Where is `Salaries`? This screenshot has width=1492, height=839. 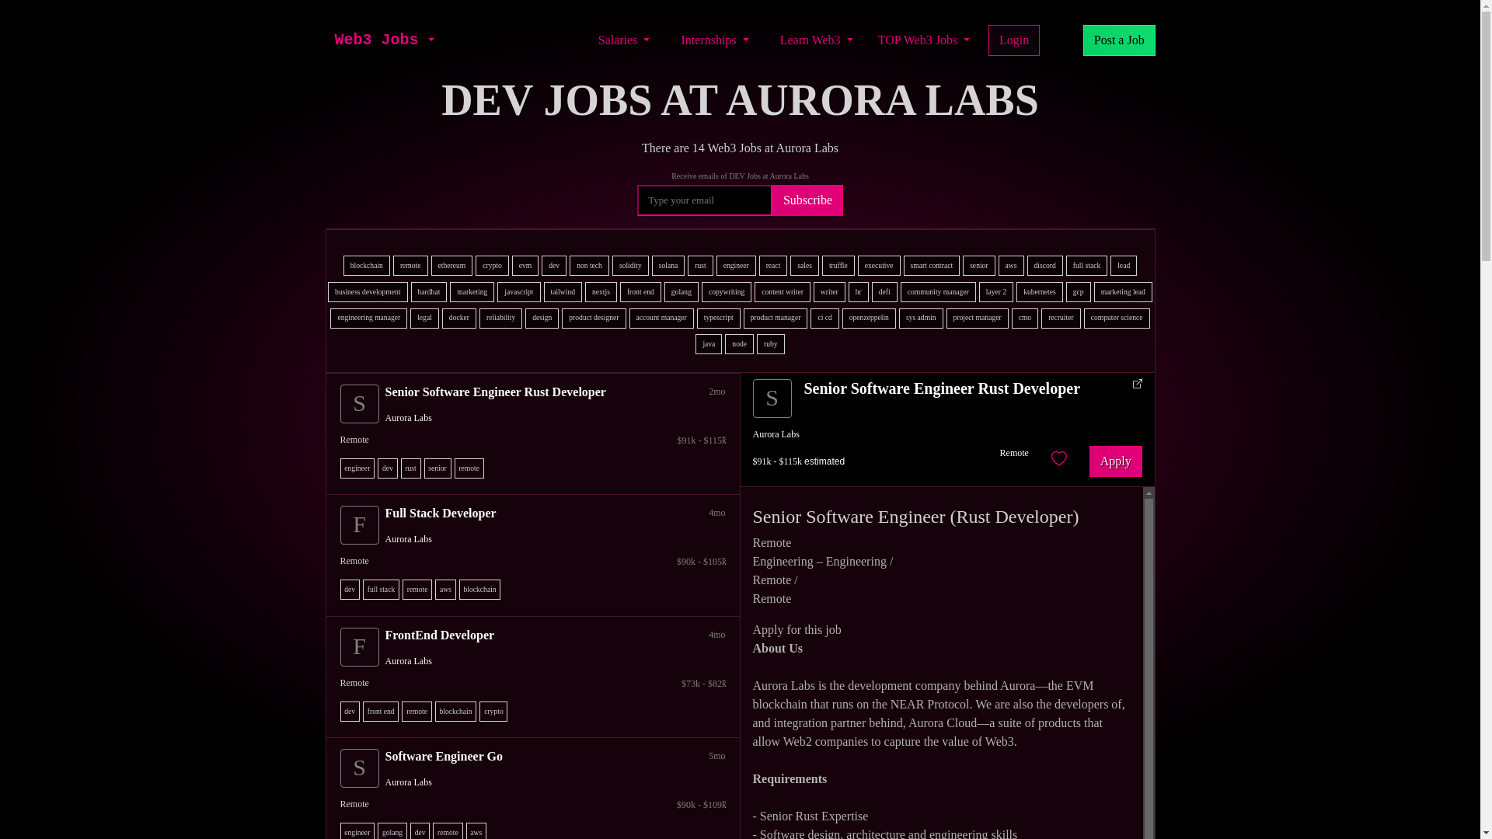
Salaries is located at coordinates (624, 40).